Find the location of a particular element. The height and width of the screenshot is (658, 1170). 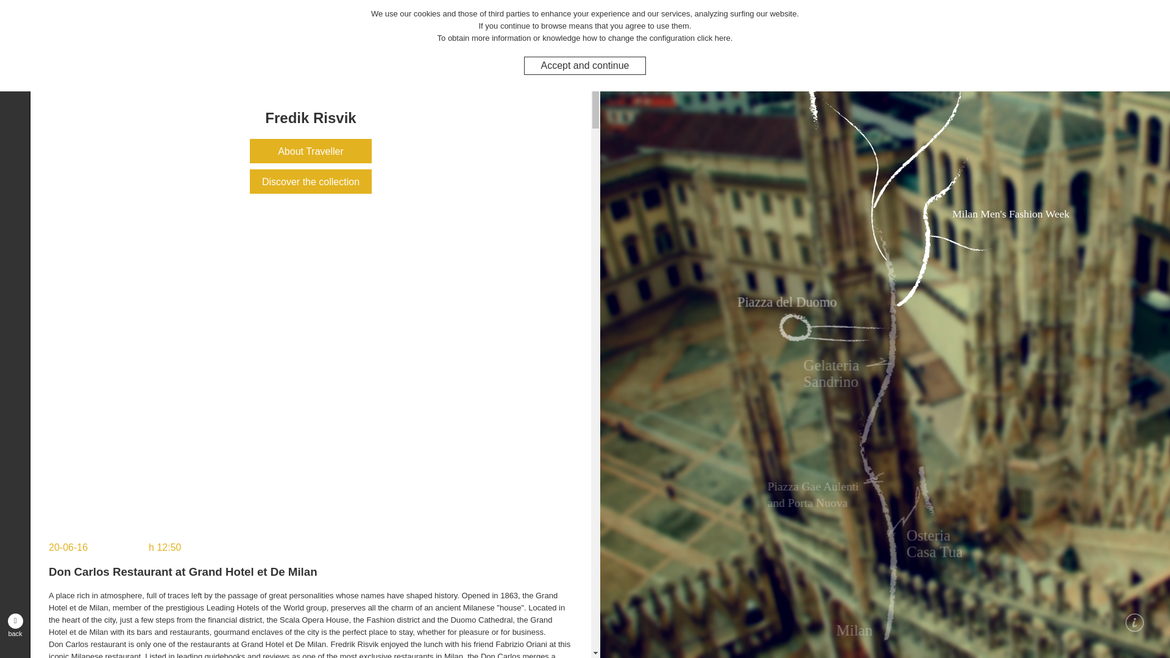

Collection is located at coordinates (15, 216).